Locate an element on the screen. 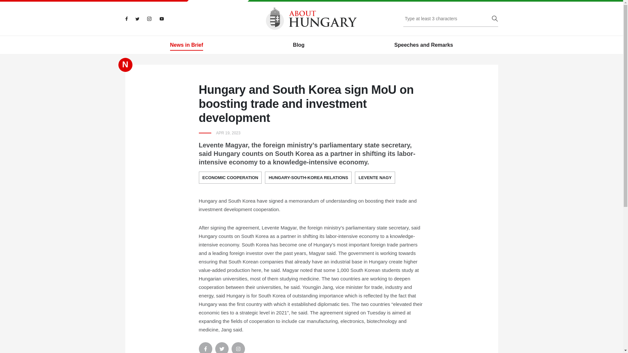 Image resolution: width=628 pixels, height=353 pixels. Speeches and Remarks is located at coordinates (424, 45).